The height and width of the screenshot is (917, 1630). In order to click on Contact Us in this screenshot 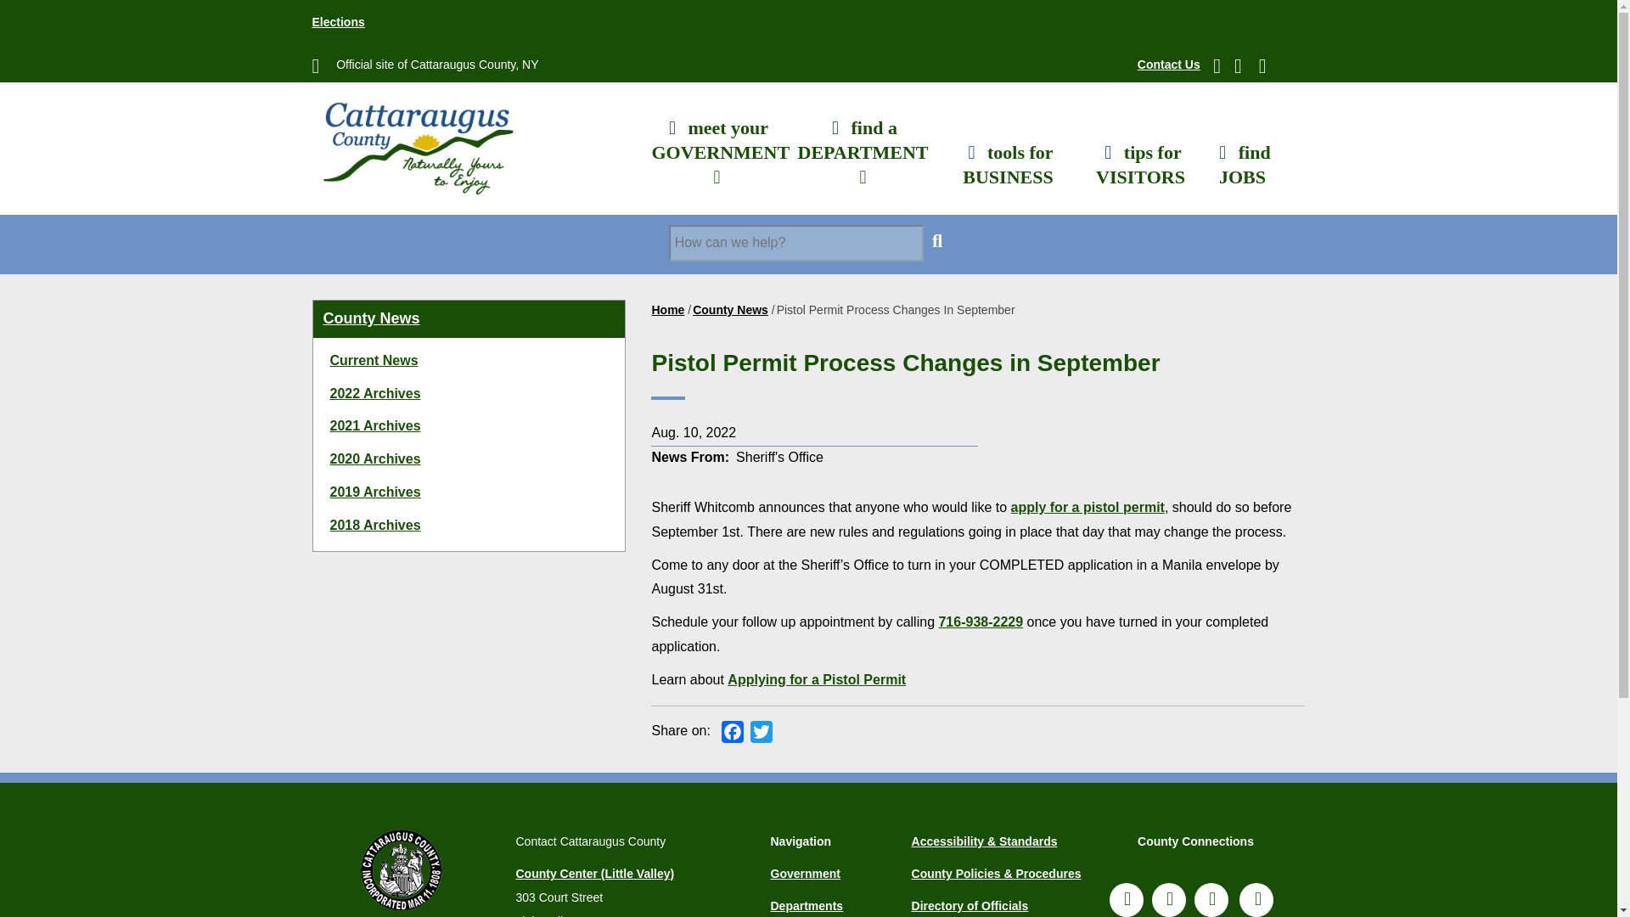, I will do `click(1168, 65)`.